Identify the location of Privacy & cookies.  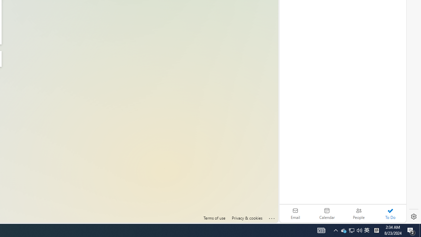
(247, 218).